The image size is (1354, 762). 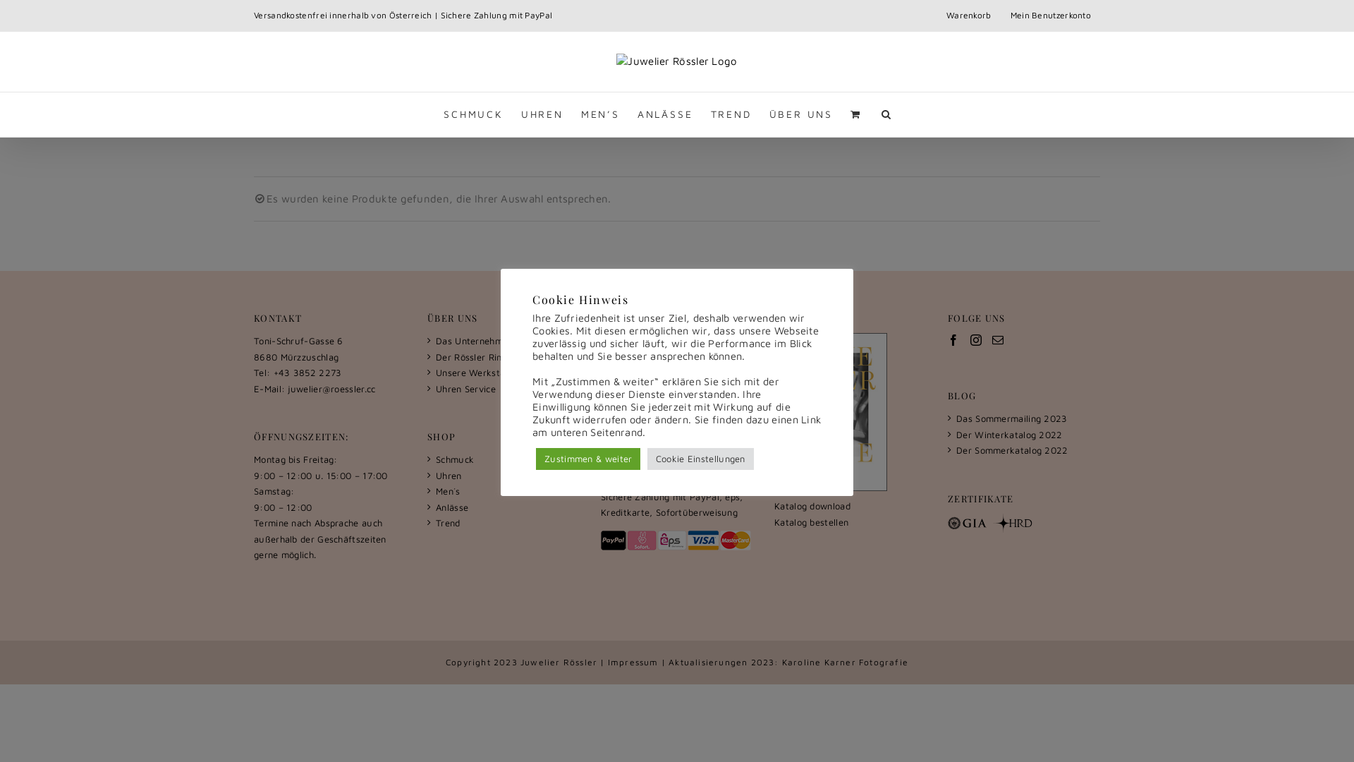 I want to click on Der Winterkatalog 2022, so click(x=1028, y=435).